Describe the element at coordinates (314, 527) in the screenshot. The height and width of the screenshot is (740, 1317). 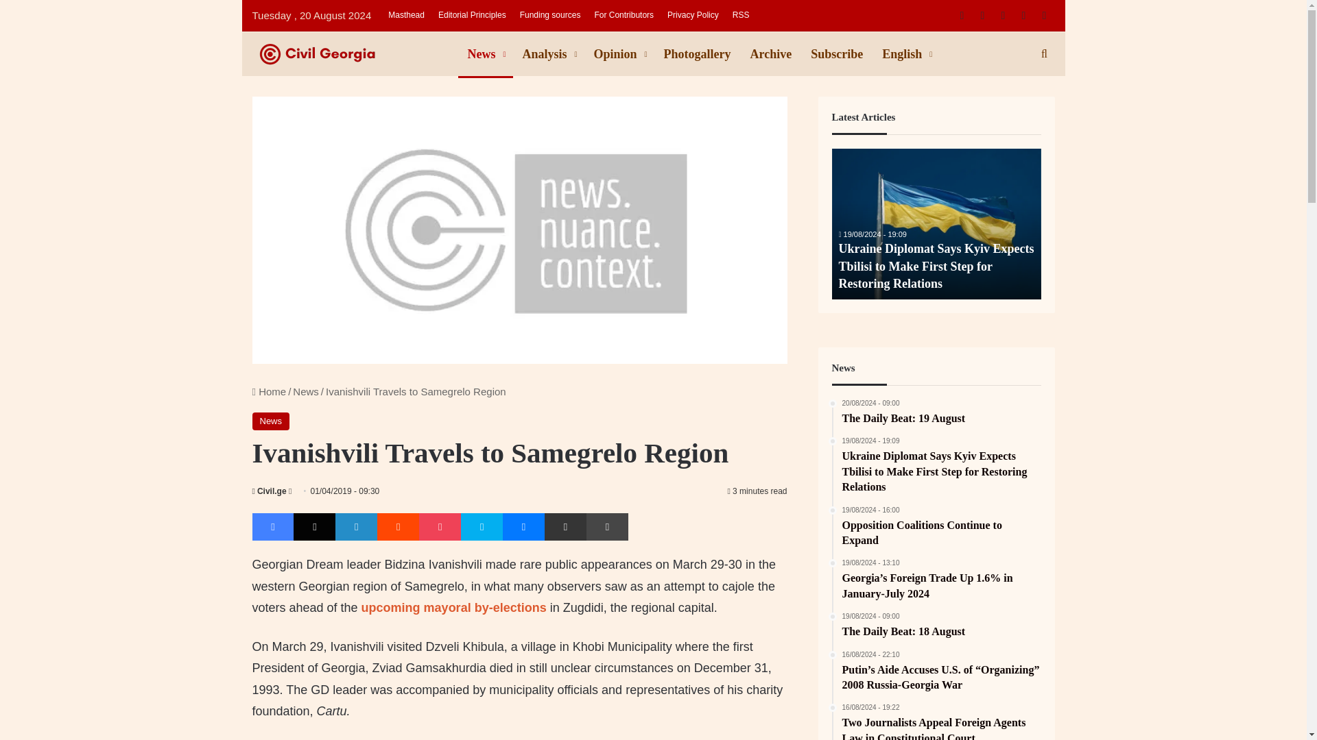
I see `X` at that location.